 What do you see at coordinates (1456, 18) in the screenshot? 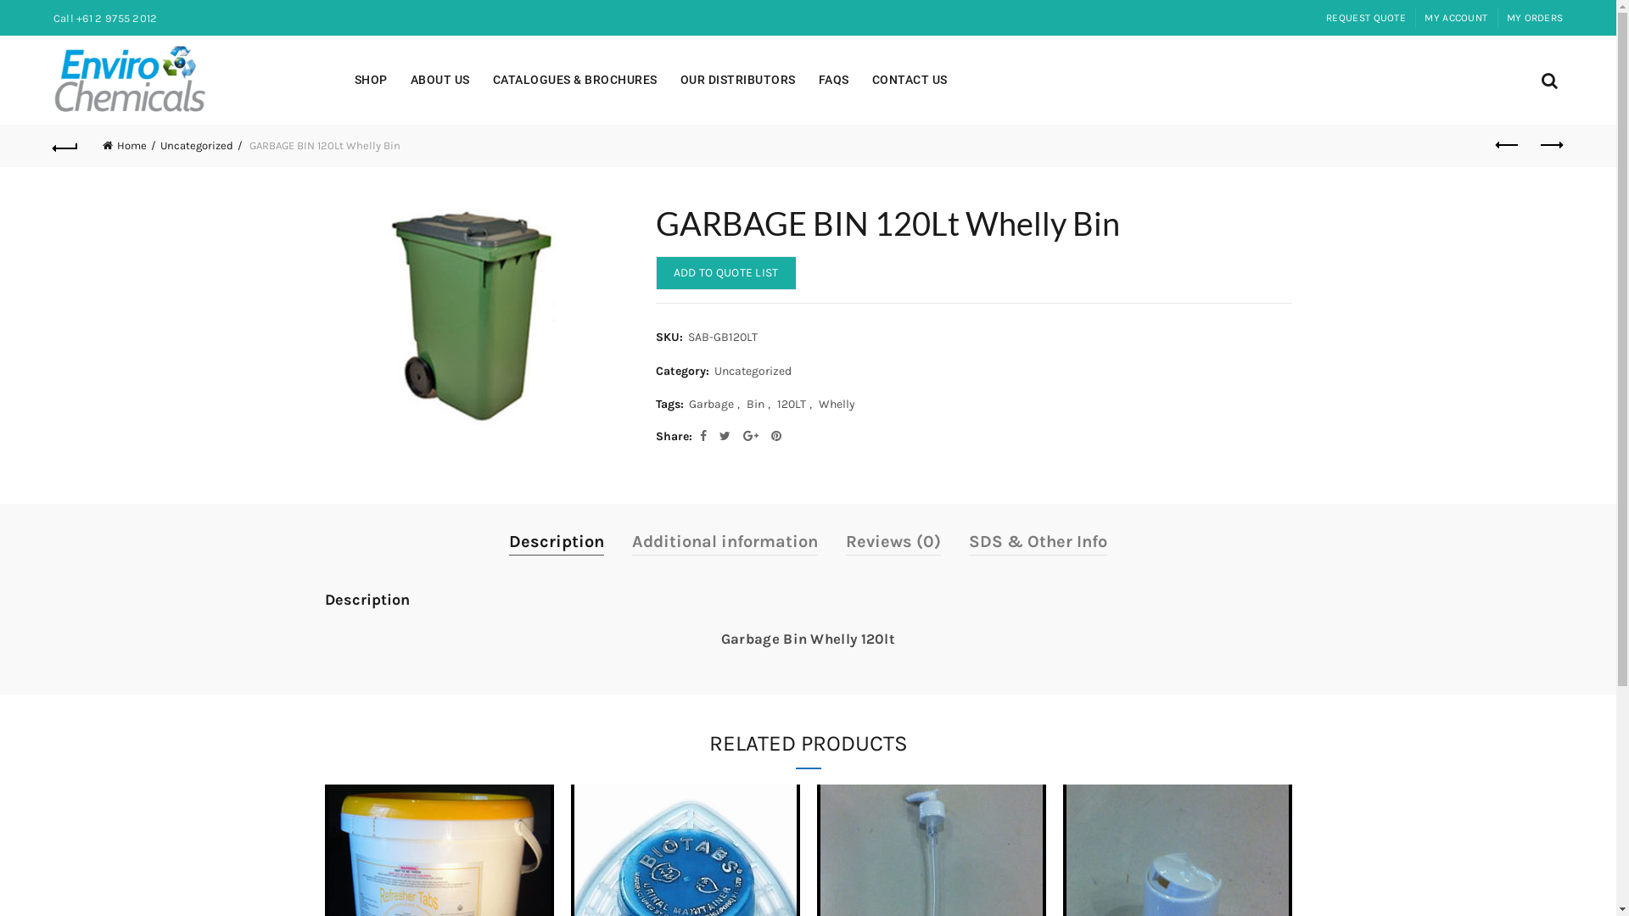
I see `MY ACCOUNT` at bounding box center [1456, 18].